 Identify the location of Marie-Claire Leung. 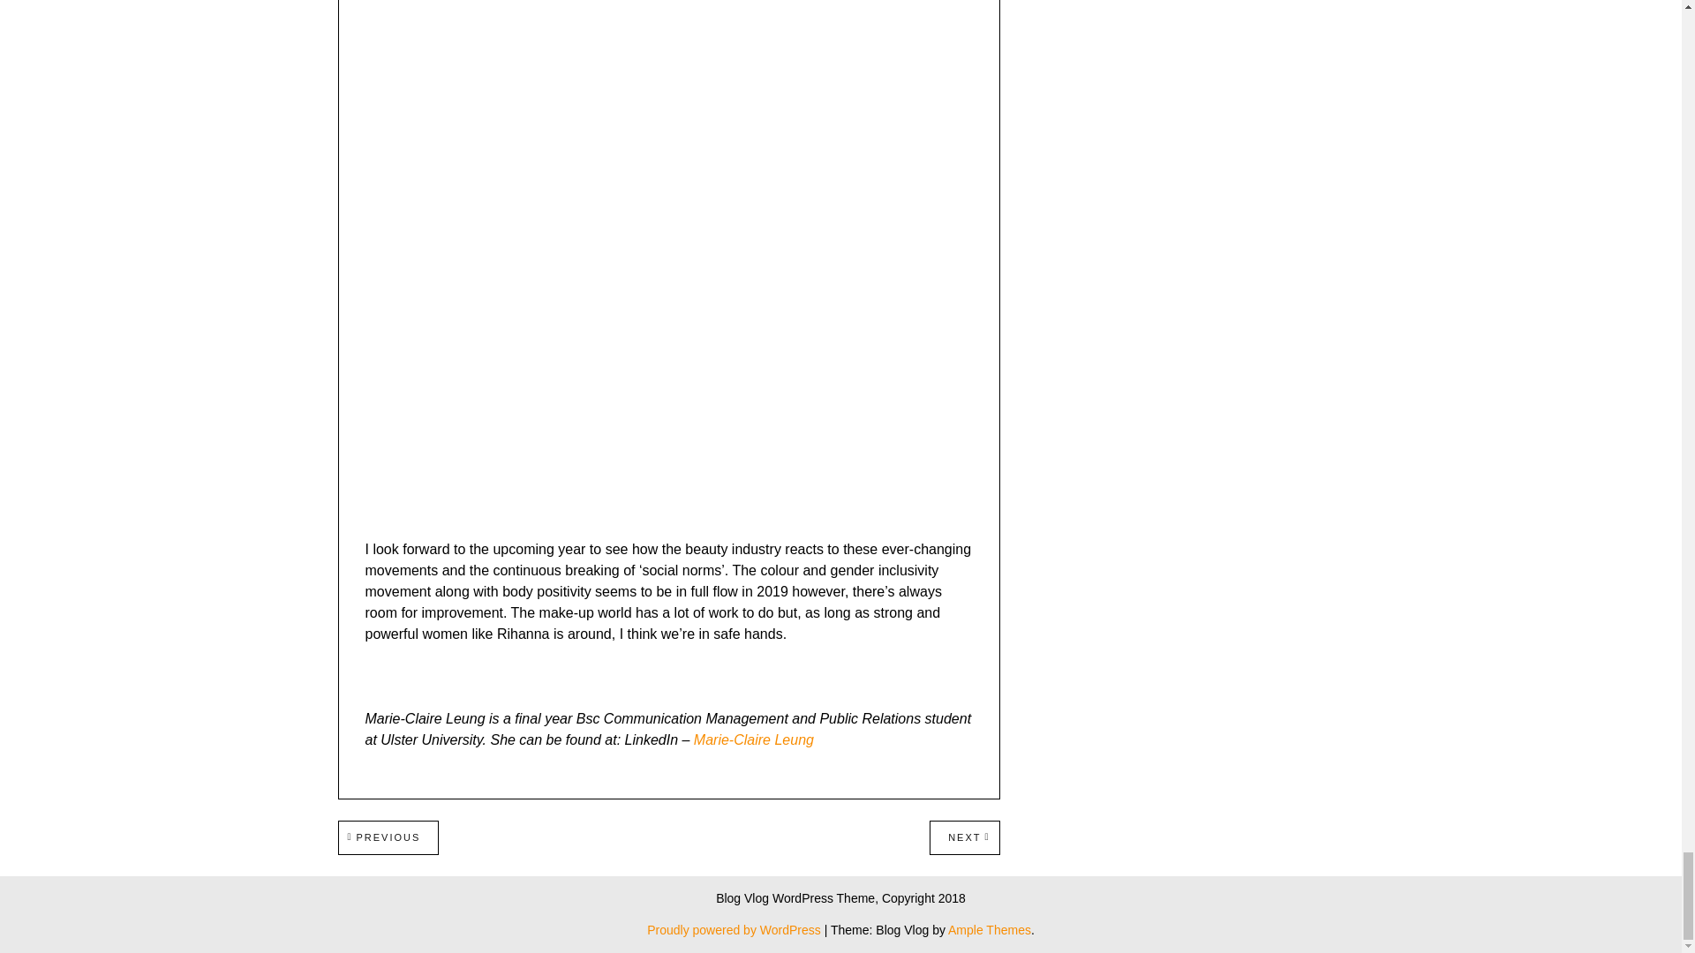
(388, 837).